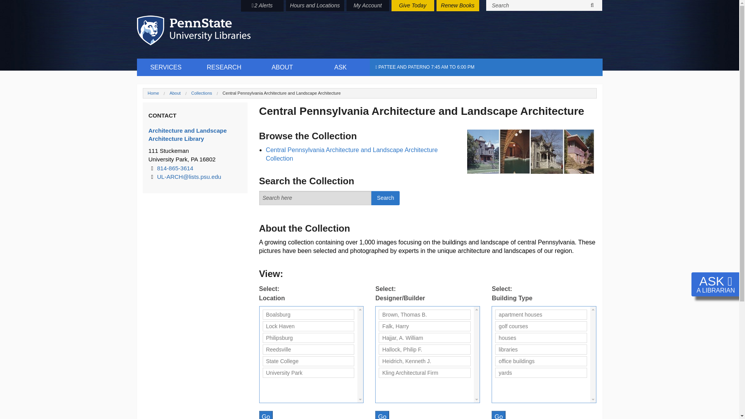 This screenshot has width=745, height=419. I want to click on Submit, so click(592, 5).